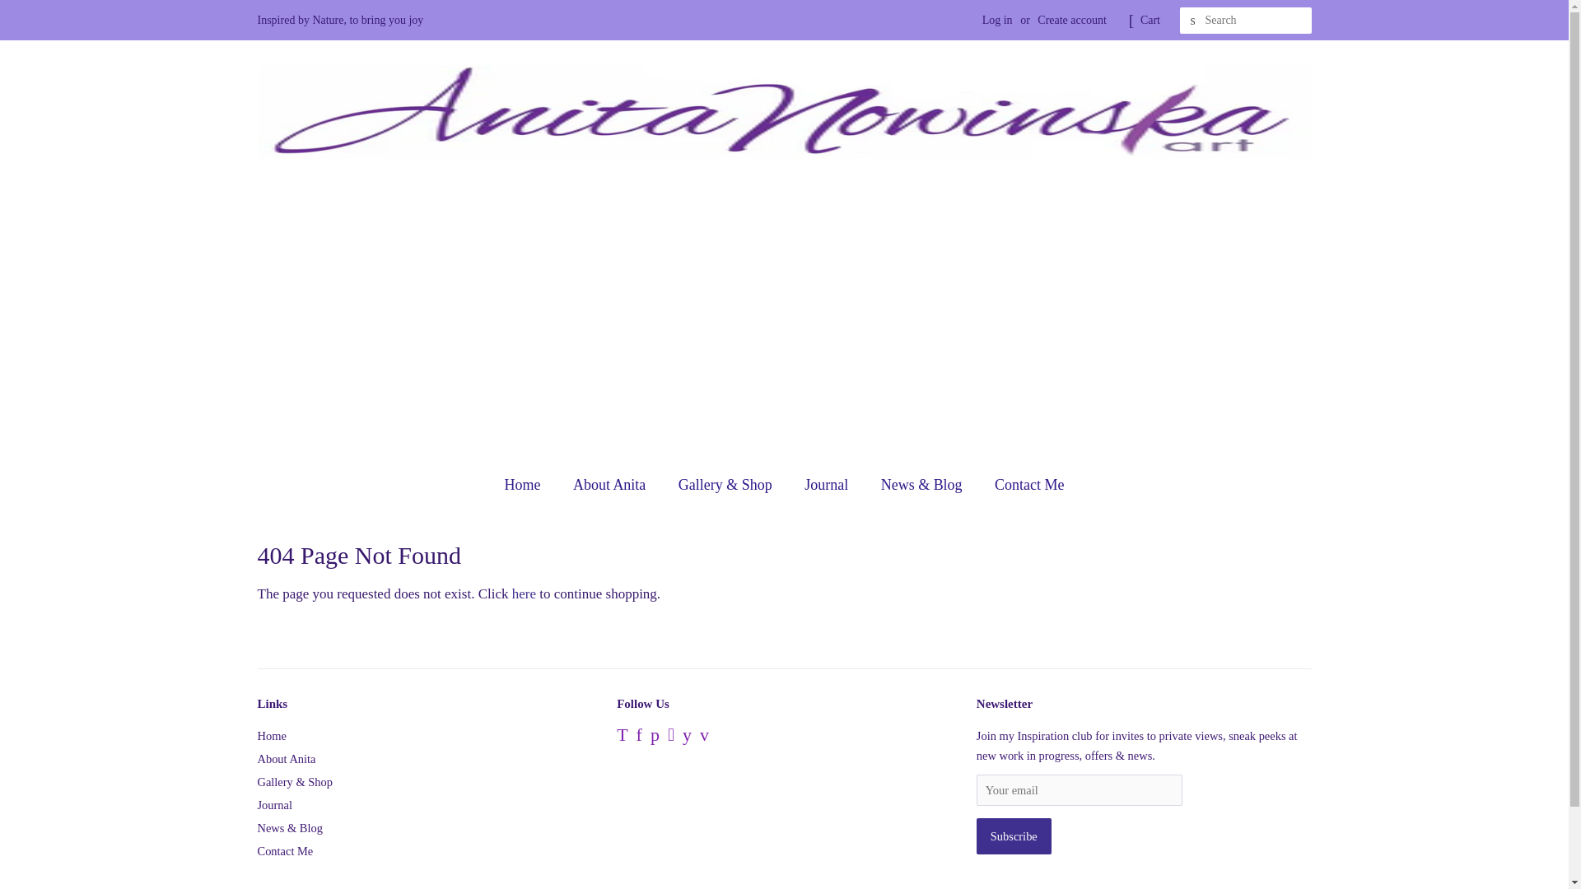 The image size is (1581, 889). Describe the element at coordinates (524, 593) in the screenshot. I see `here` at that location.